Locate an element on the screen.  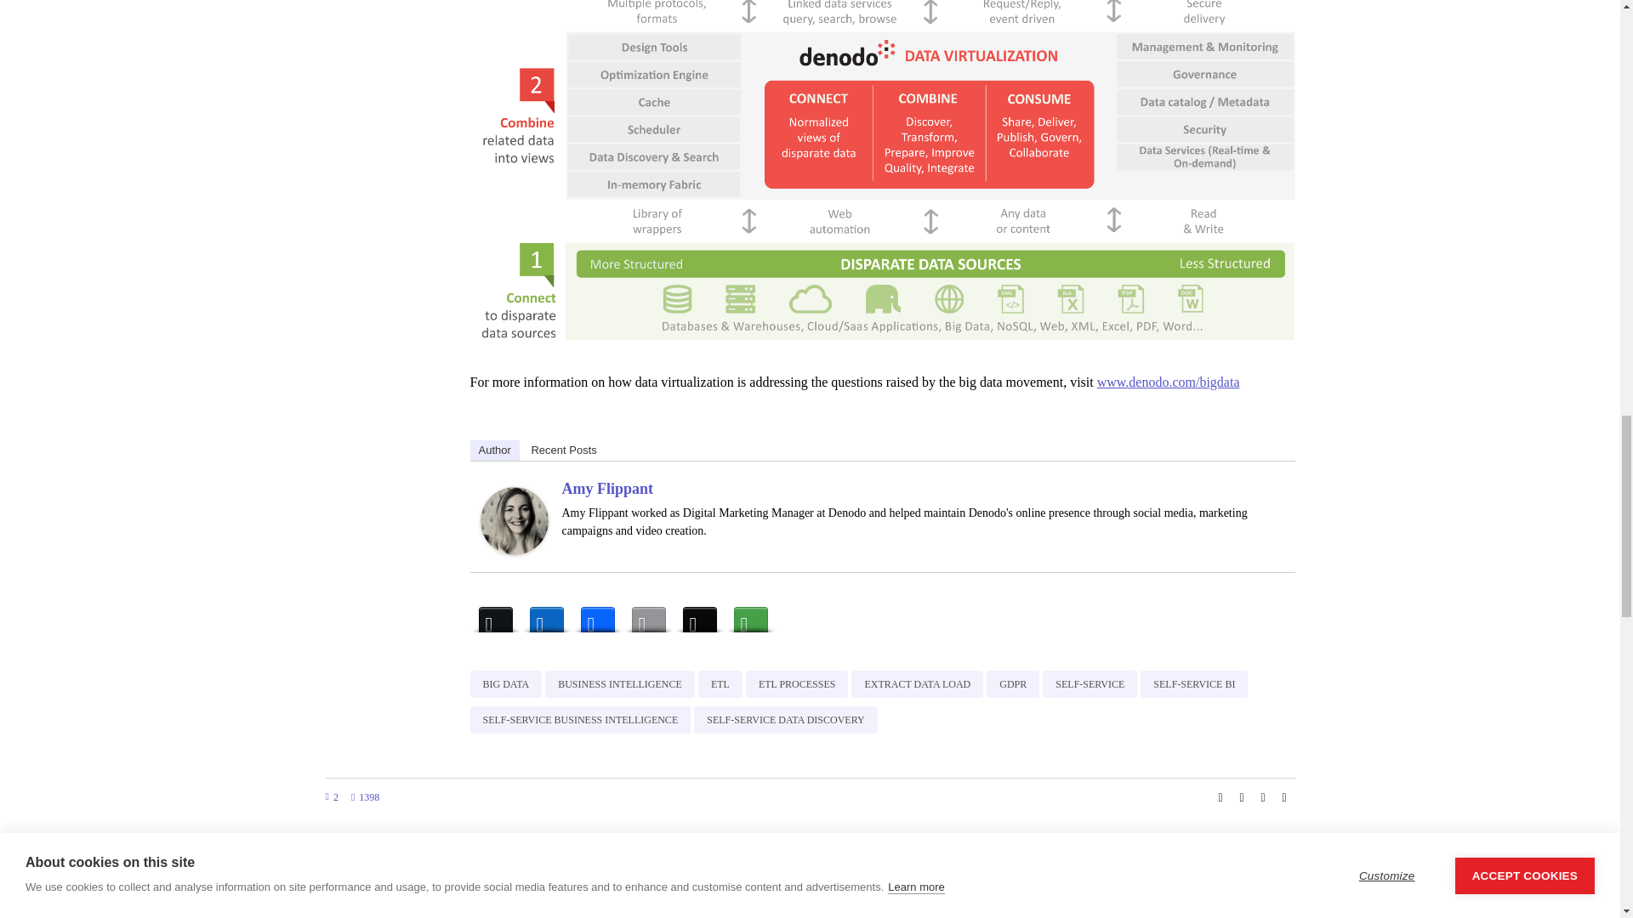
Amy Flippant is located at coordinates (514, 518).